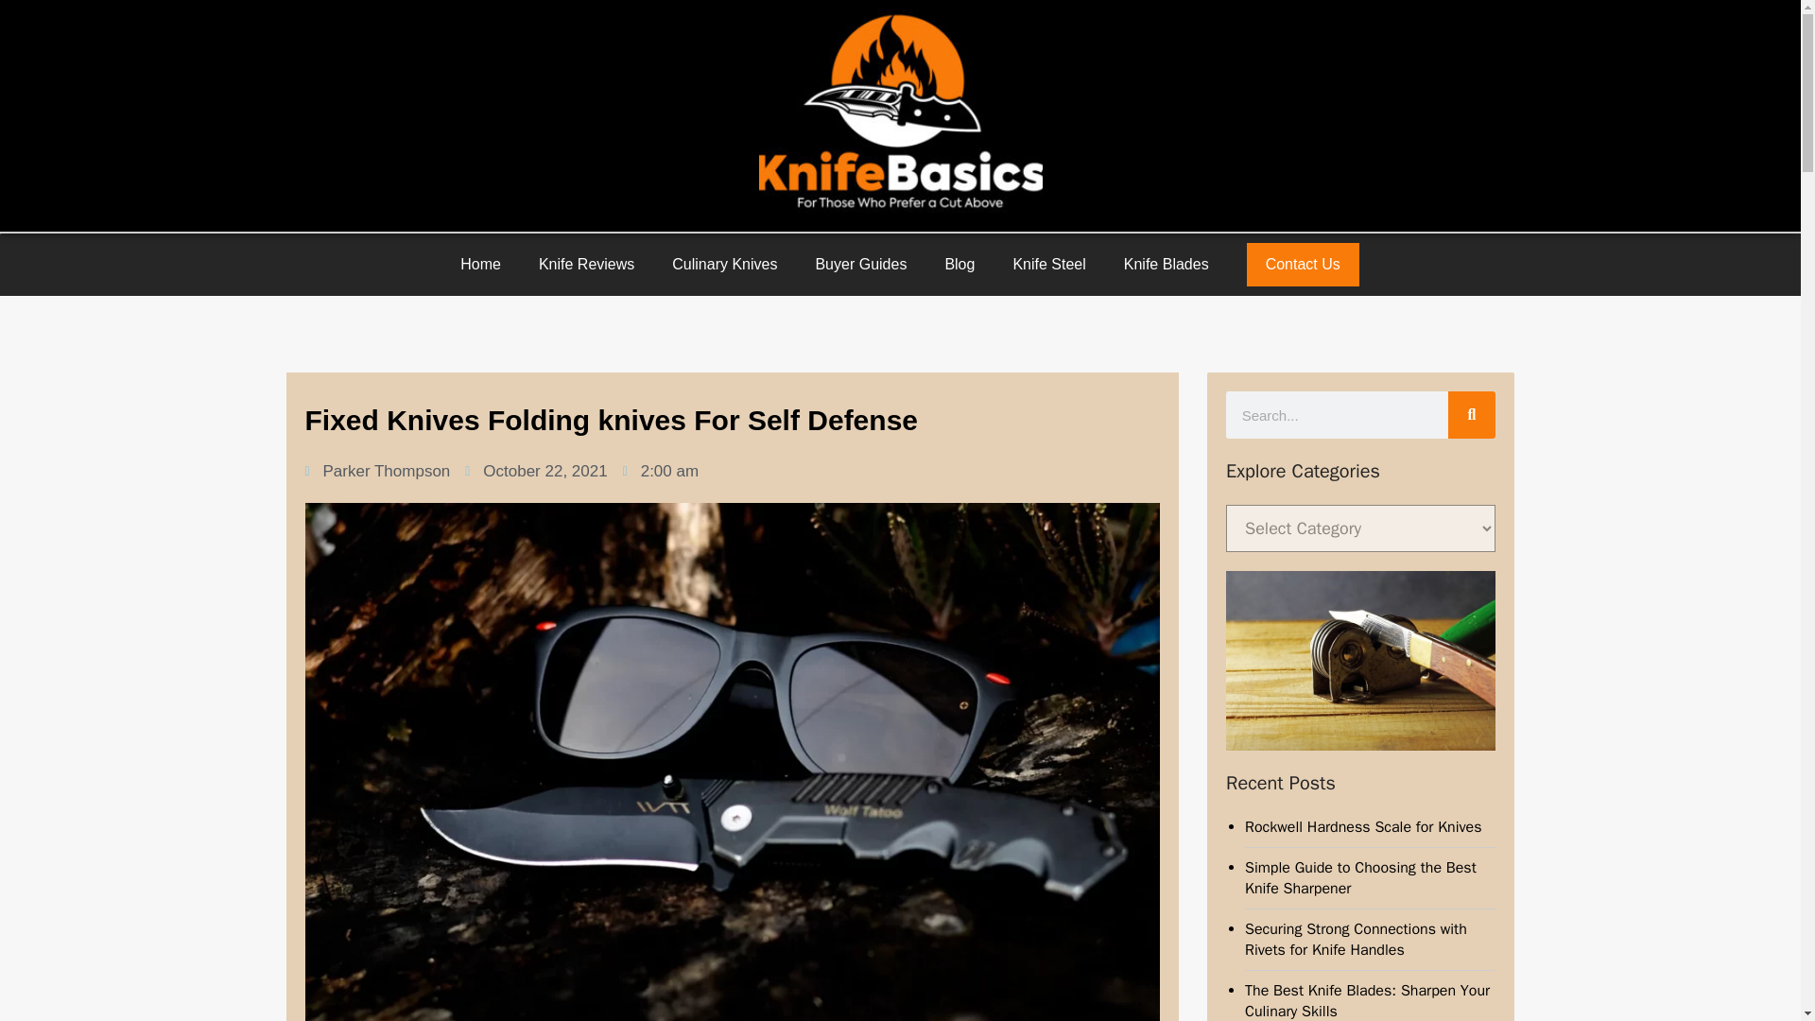  Describe the element at coordinates (535, 471) in the screenshot. I see `October 22, 2021` at that location.